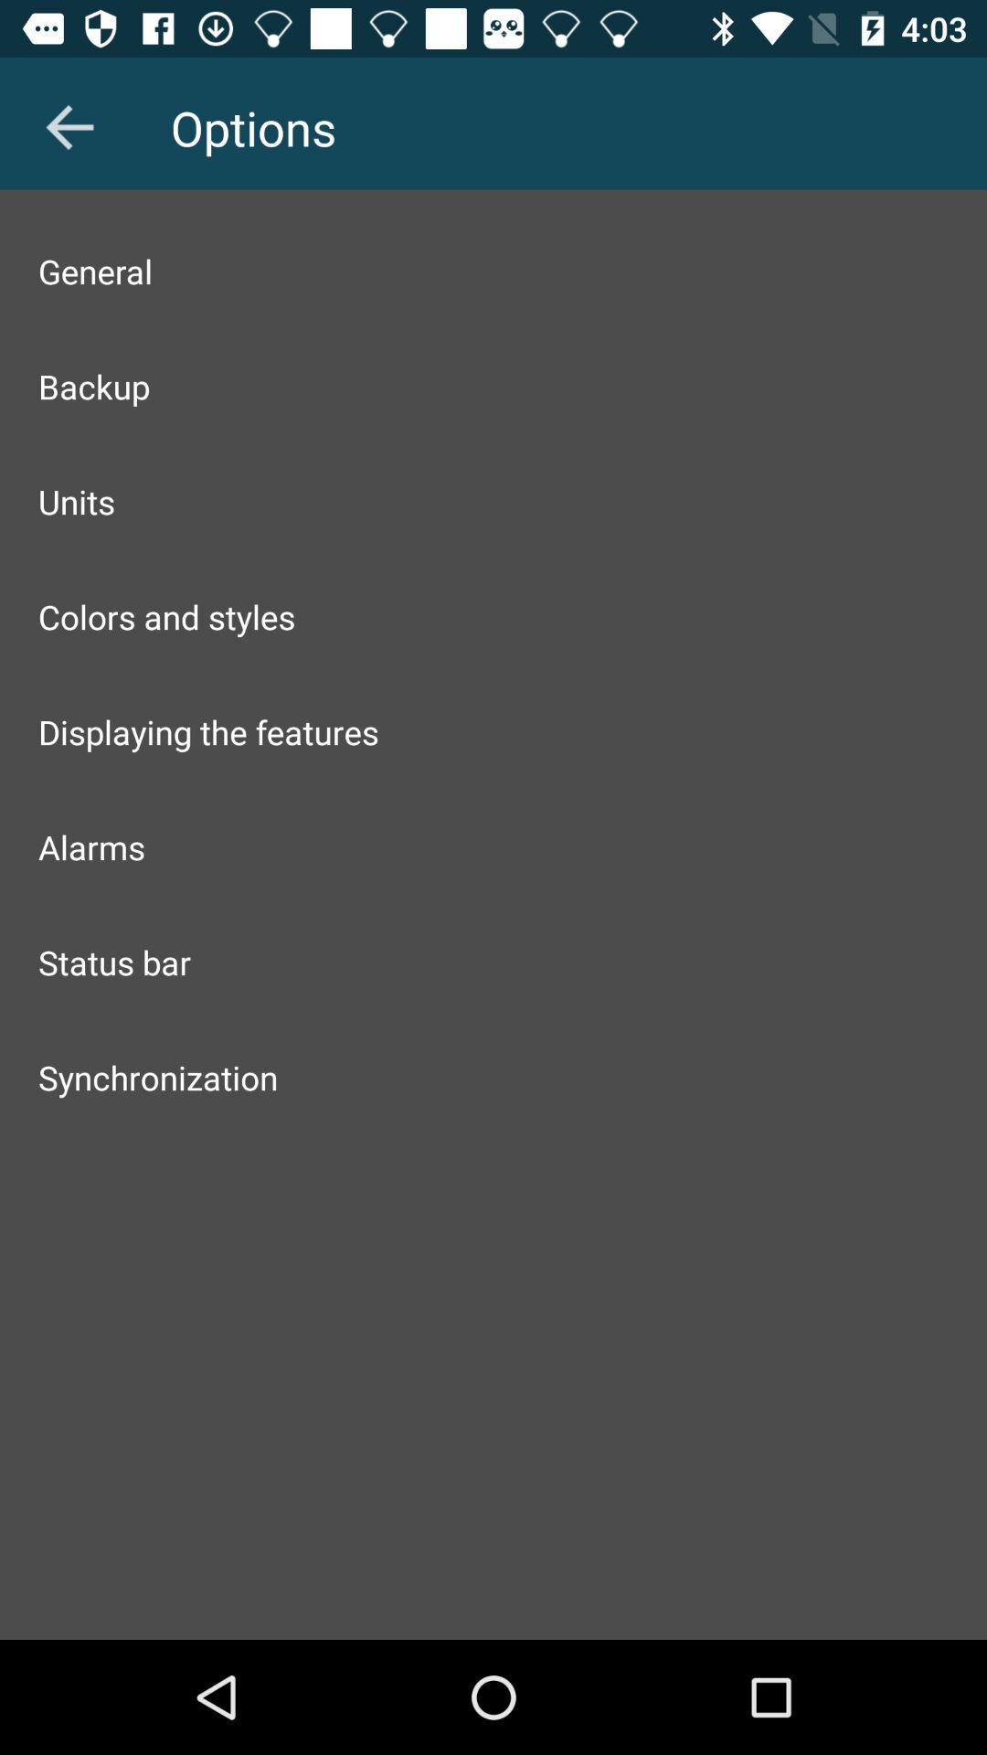 The width and height of the screenshot is (987, 1755). I want to click on go back, so click(69, 127).